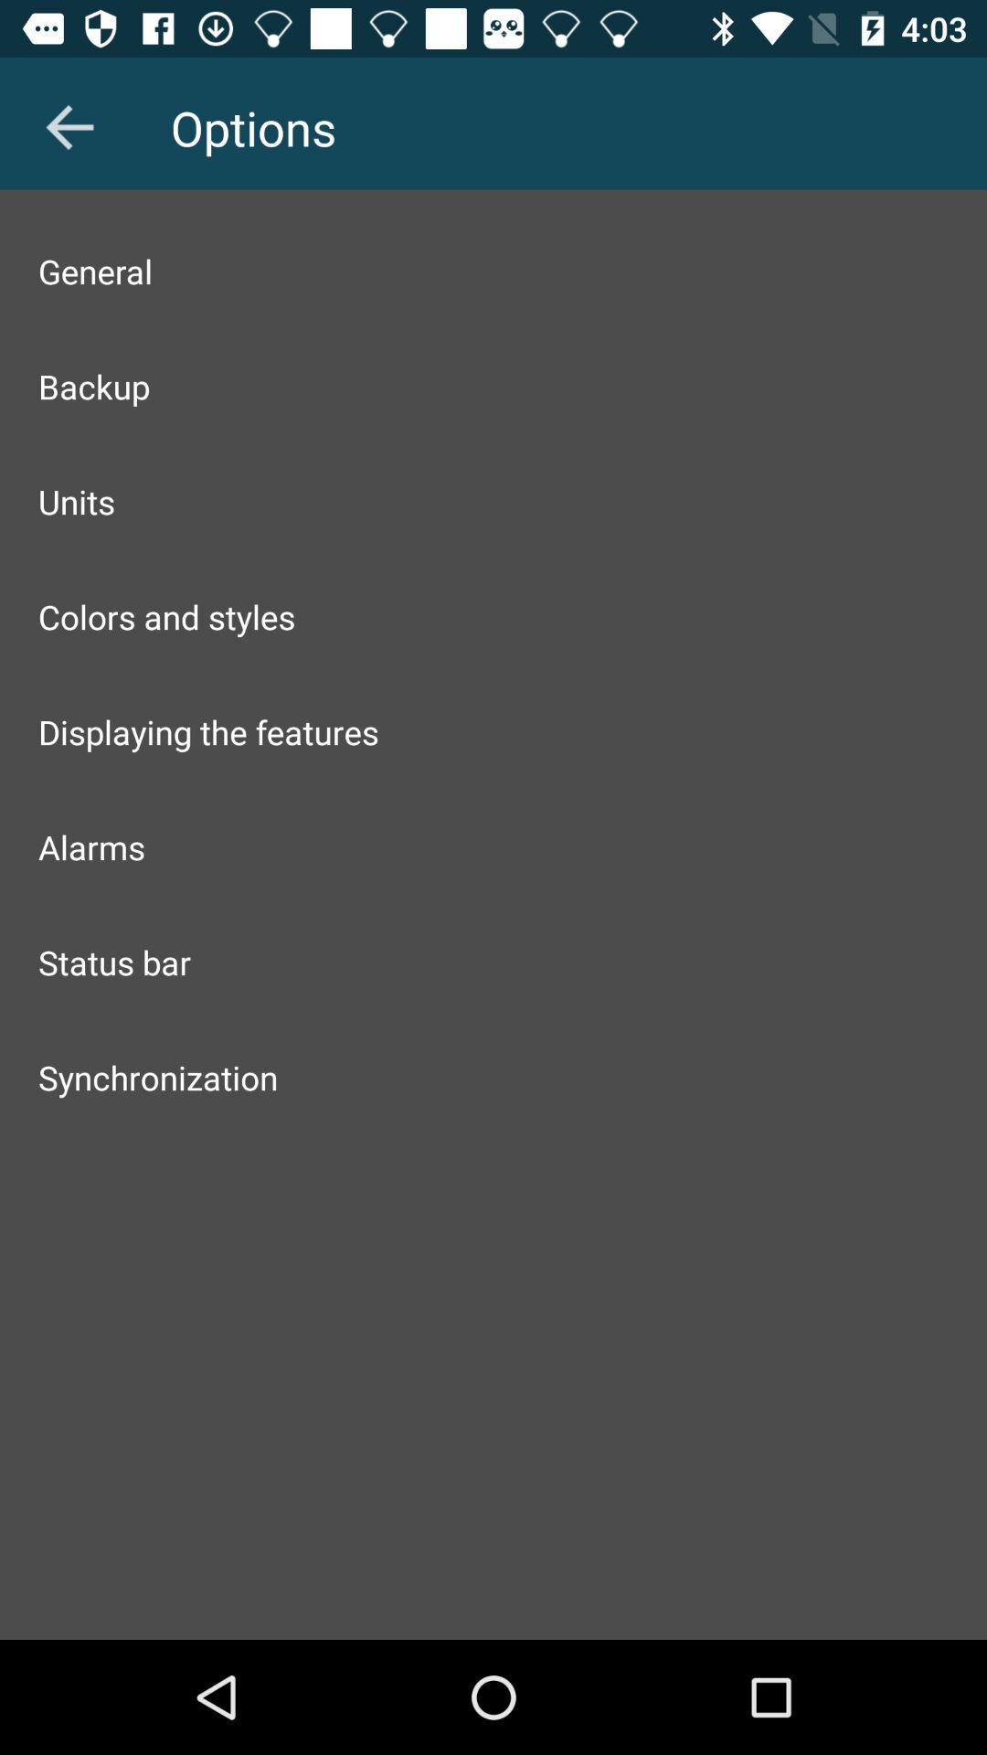 The width and height of the screenshot is (987, 1755). I want to click on go back, so click(69, 127).